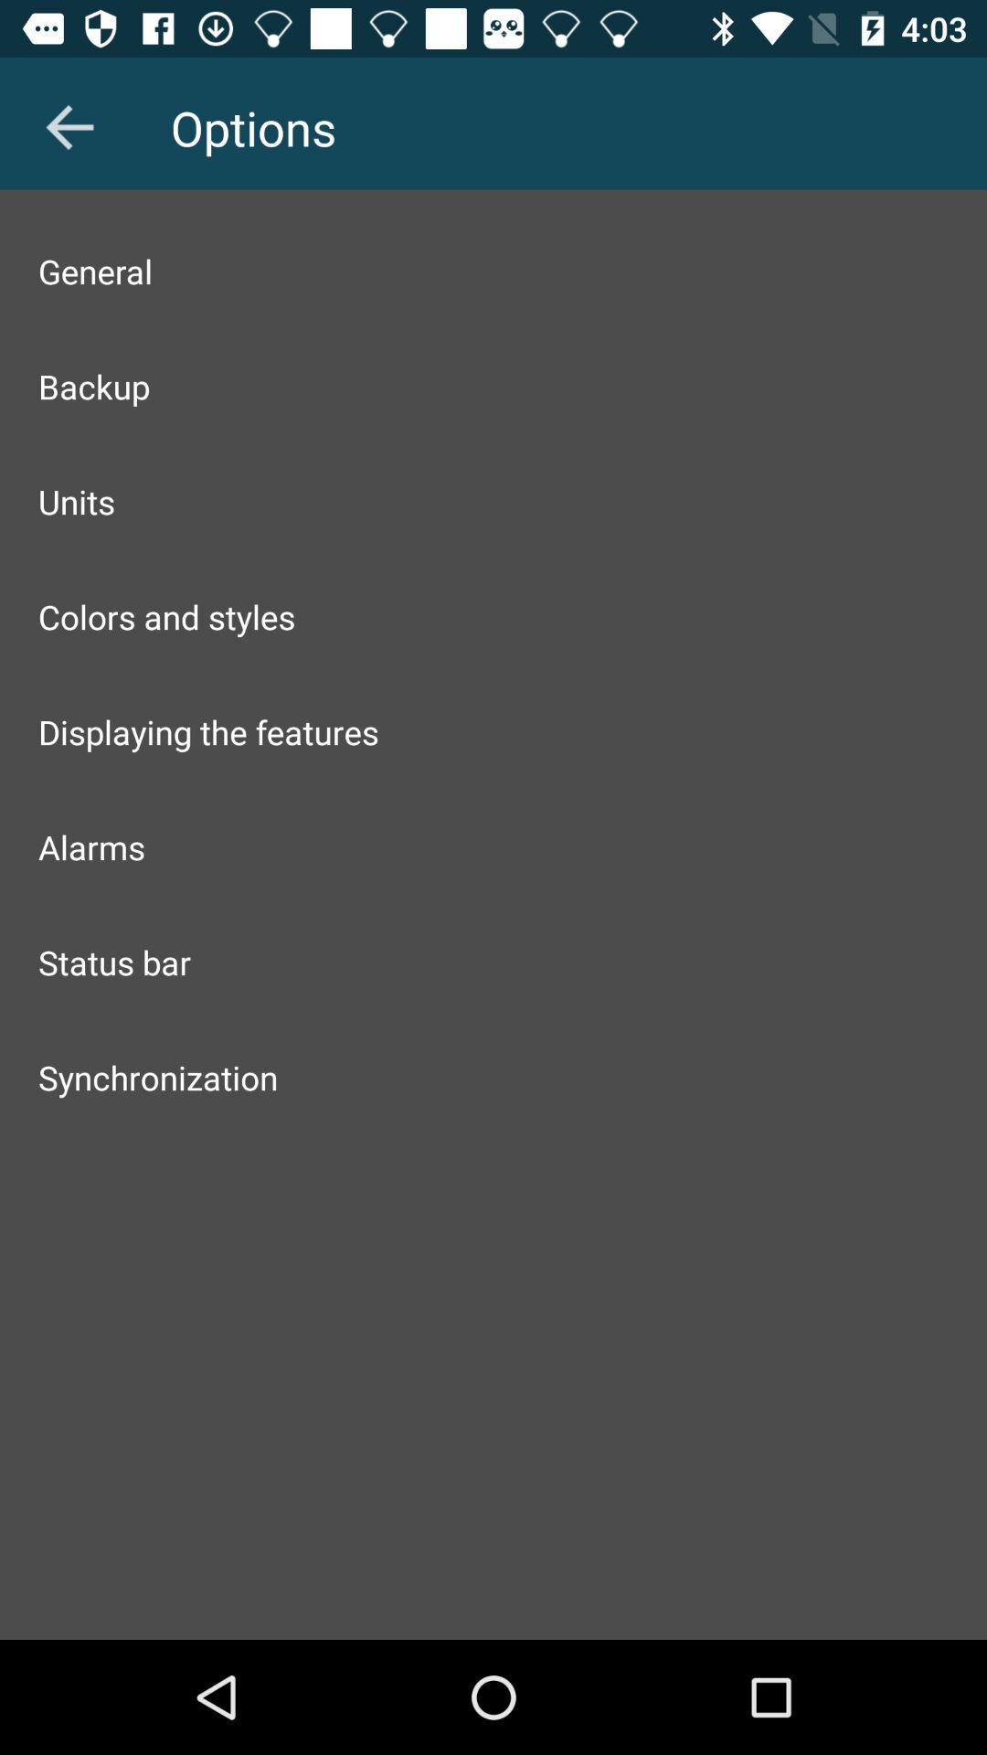 The width and height of the screenshot is (987, 1755). I want to click on go back, so click(69, 127).